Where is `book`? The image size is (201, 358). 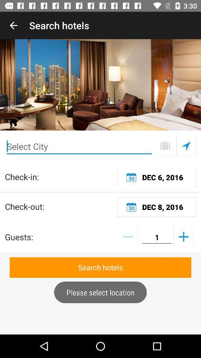
book is located at coordinates (165, 145).